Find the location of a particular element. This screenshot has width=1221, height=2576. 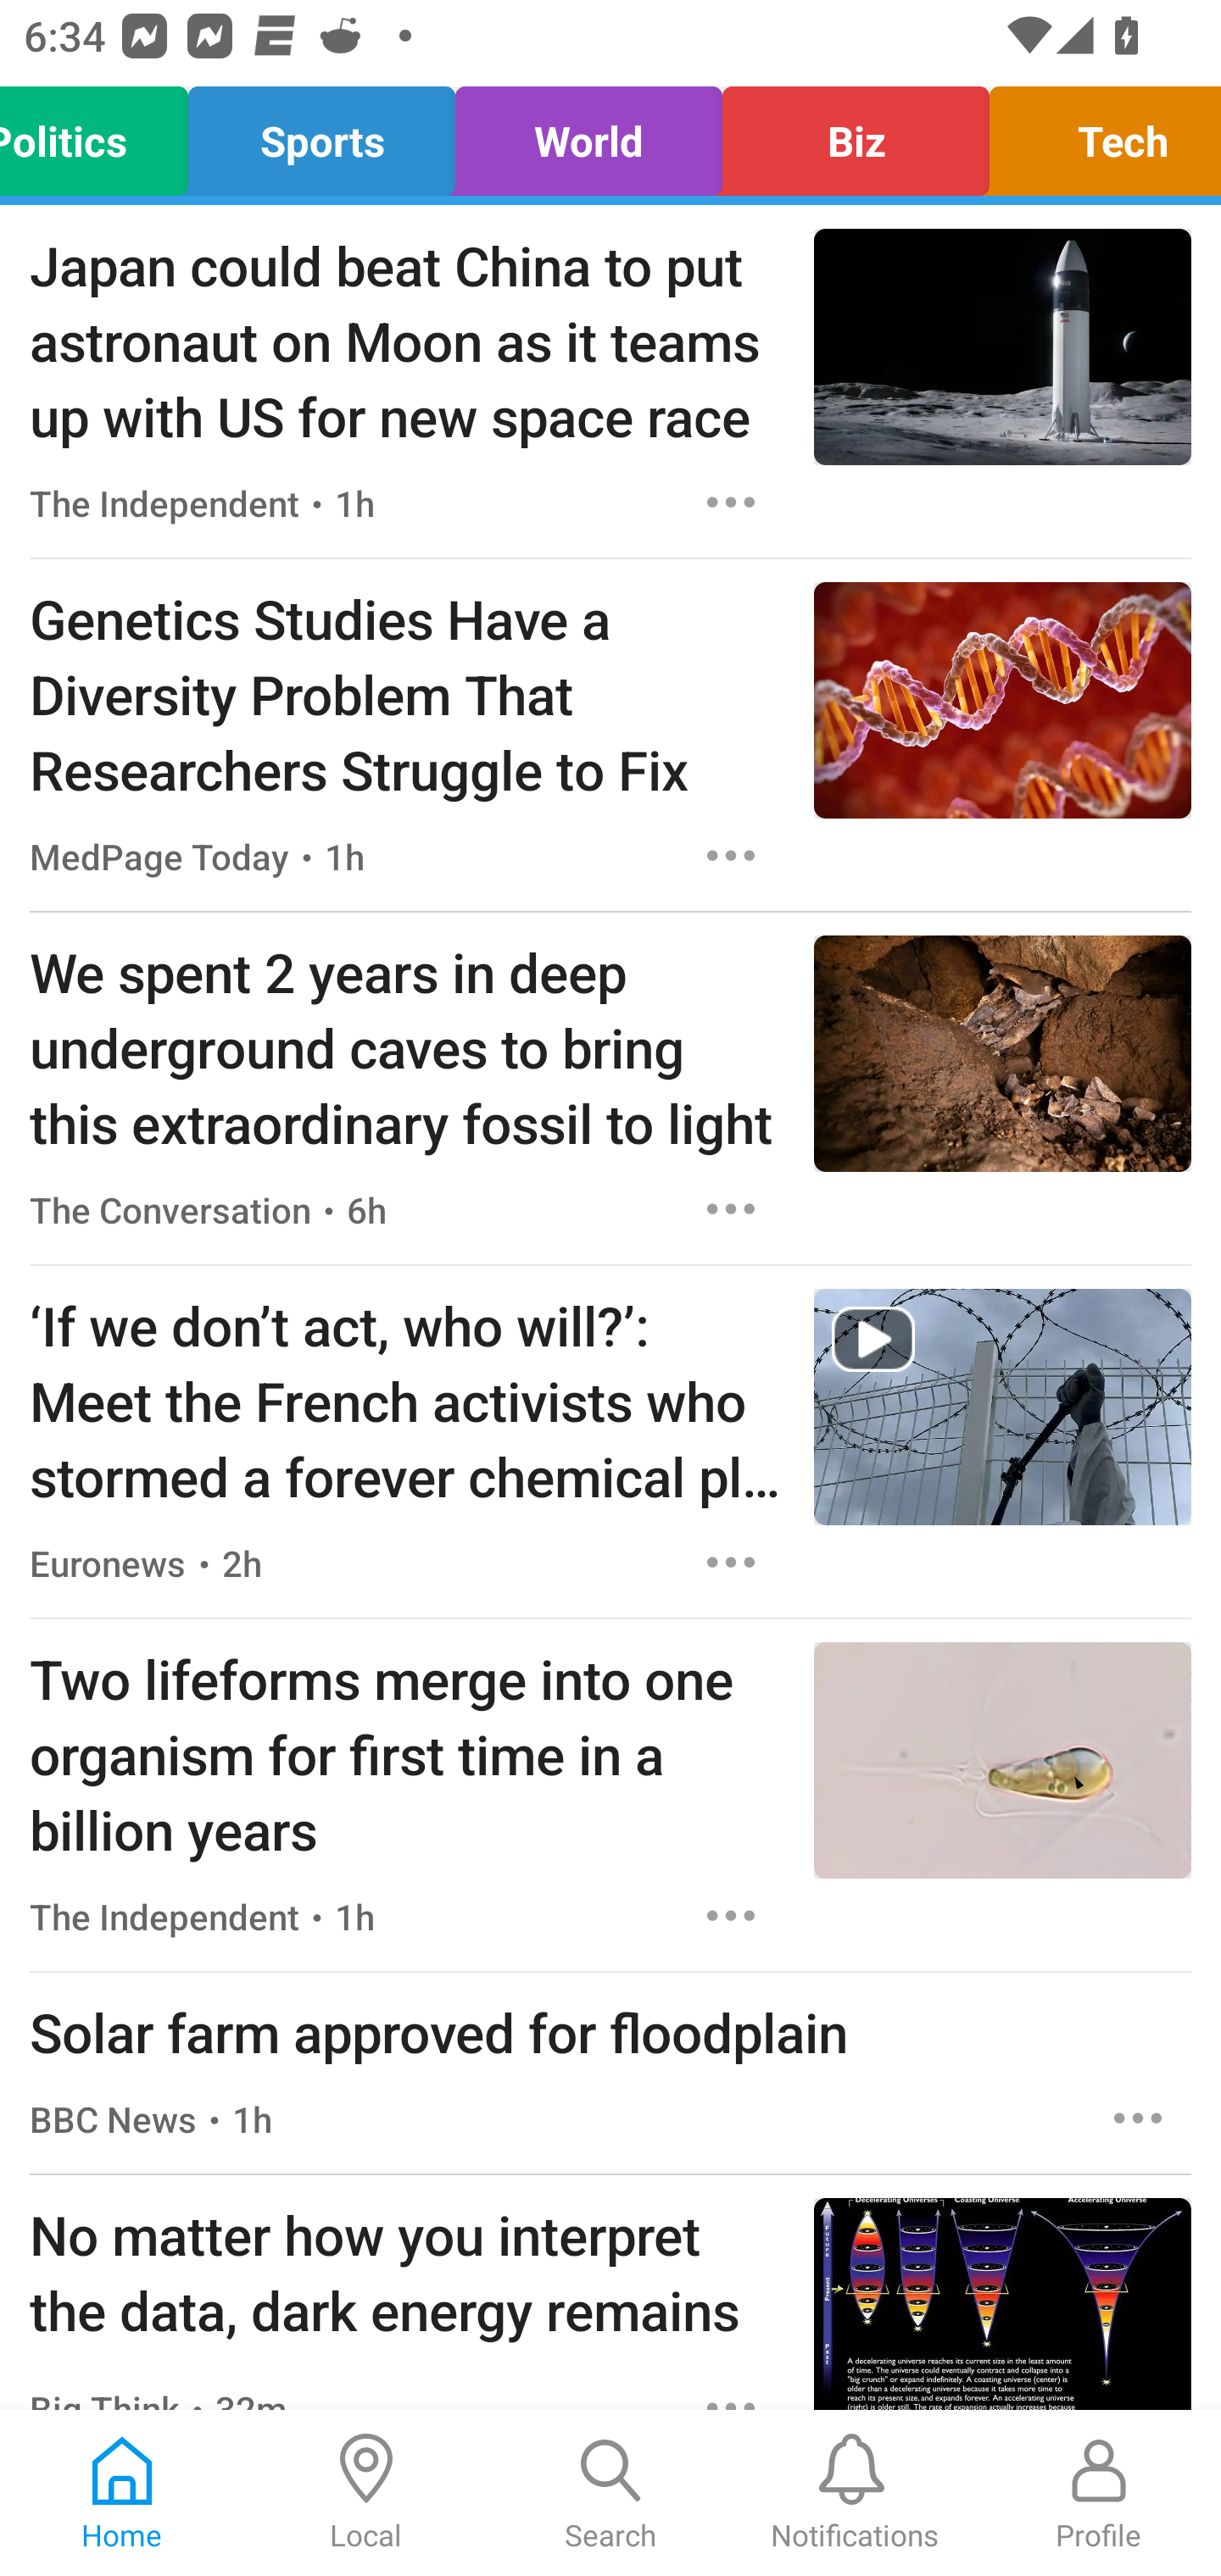

Tech is located at coordinates (1096, 134).